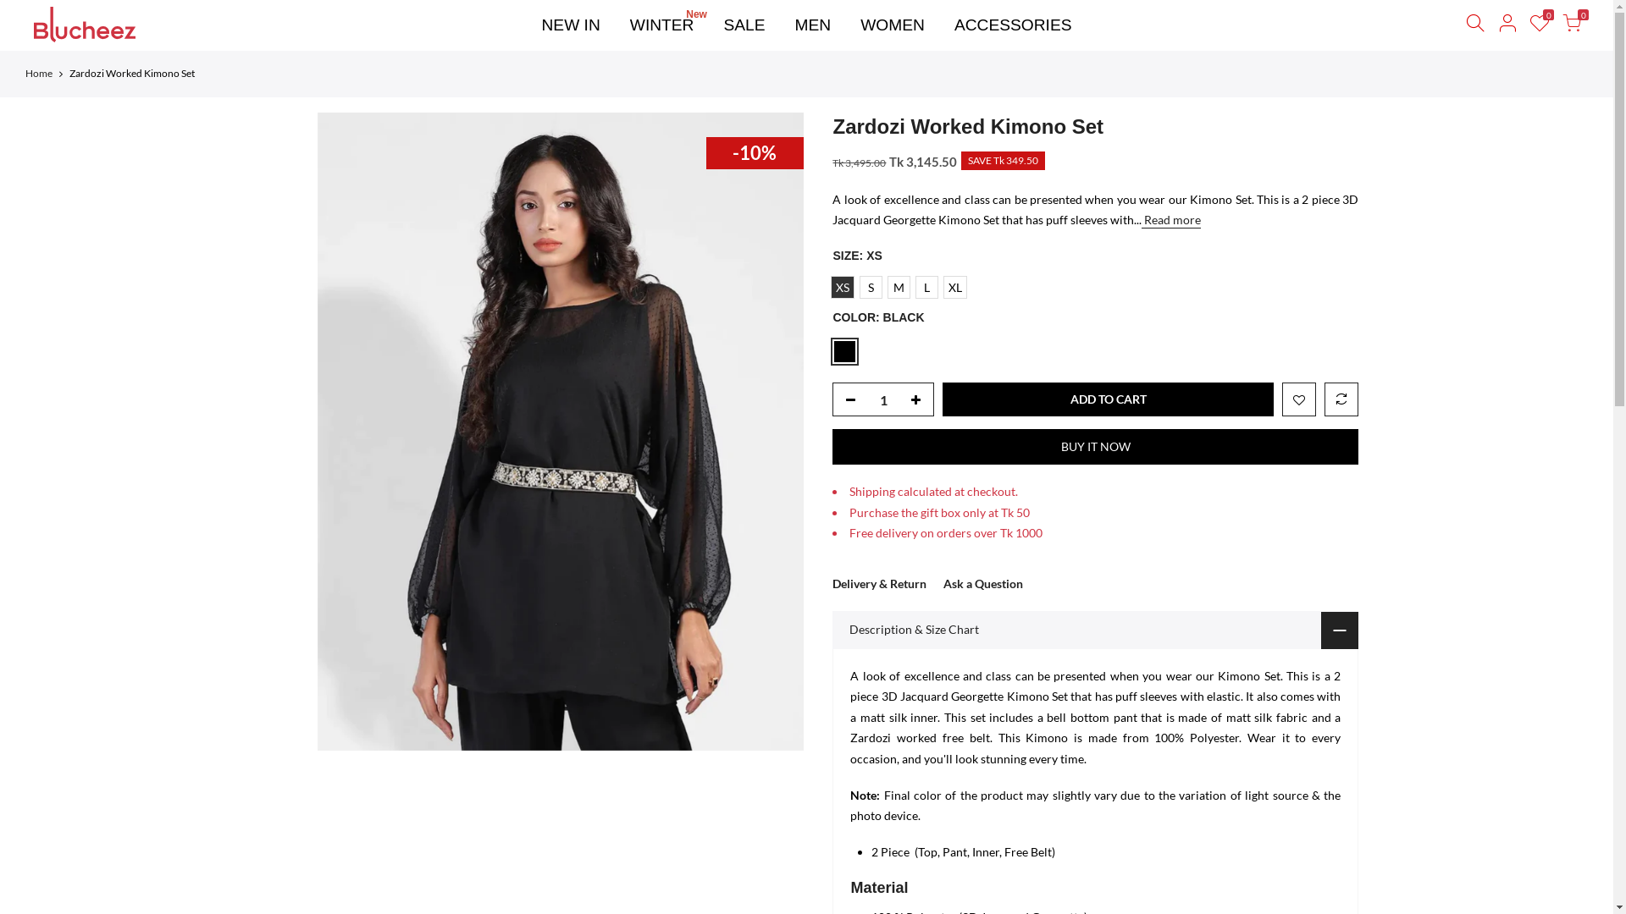 This screenshot has width=1626, height=914. What do you see at coordinates (39, 74) in the screenshot?
I see `Home` at bounding box center [39, 74].